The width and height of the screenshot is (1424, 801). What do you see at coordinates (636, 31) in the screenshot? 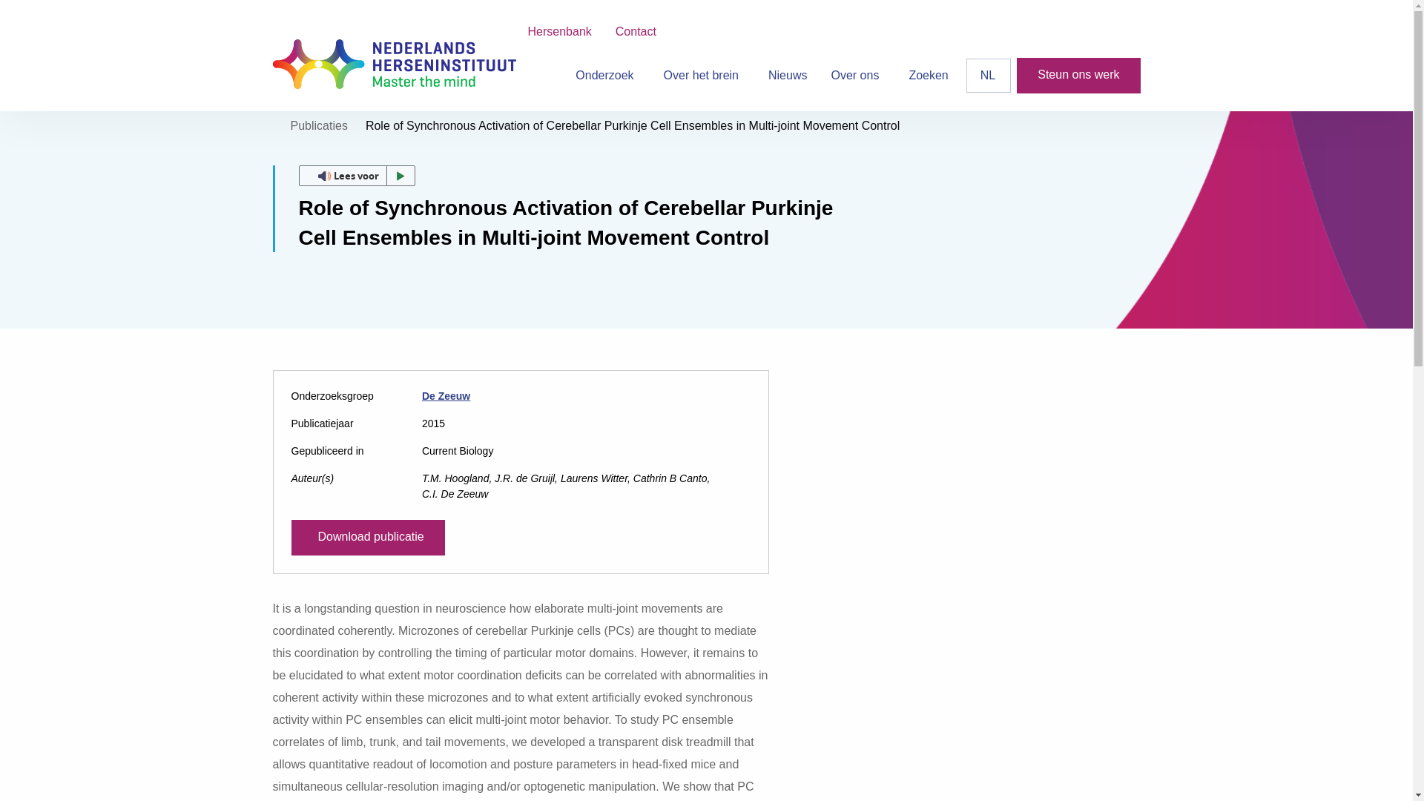
I see `Contact` at bounding box center [636, 31].